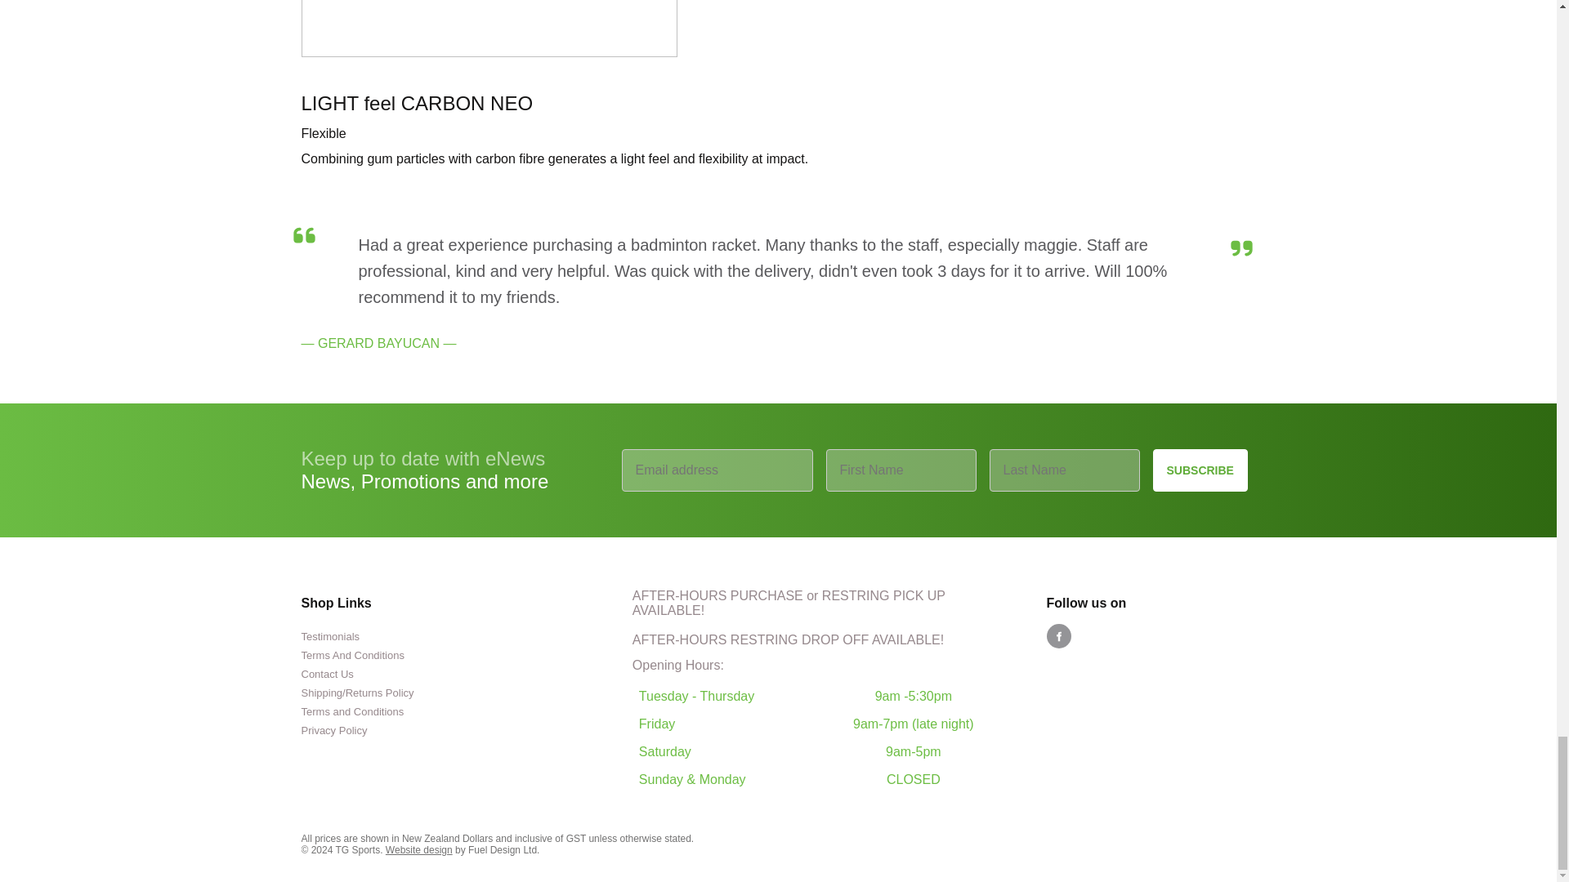 The width and height of the screenshot is (1569, 882). I want to click on Testimonials, so click(330, 637).